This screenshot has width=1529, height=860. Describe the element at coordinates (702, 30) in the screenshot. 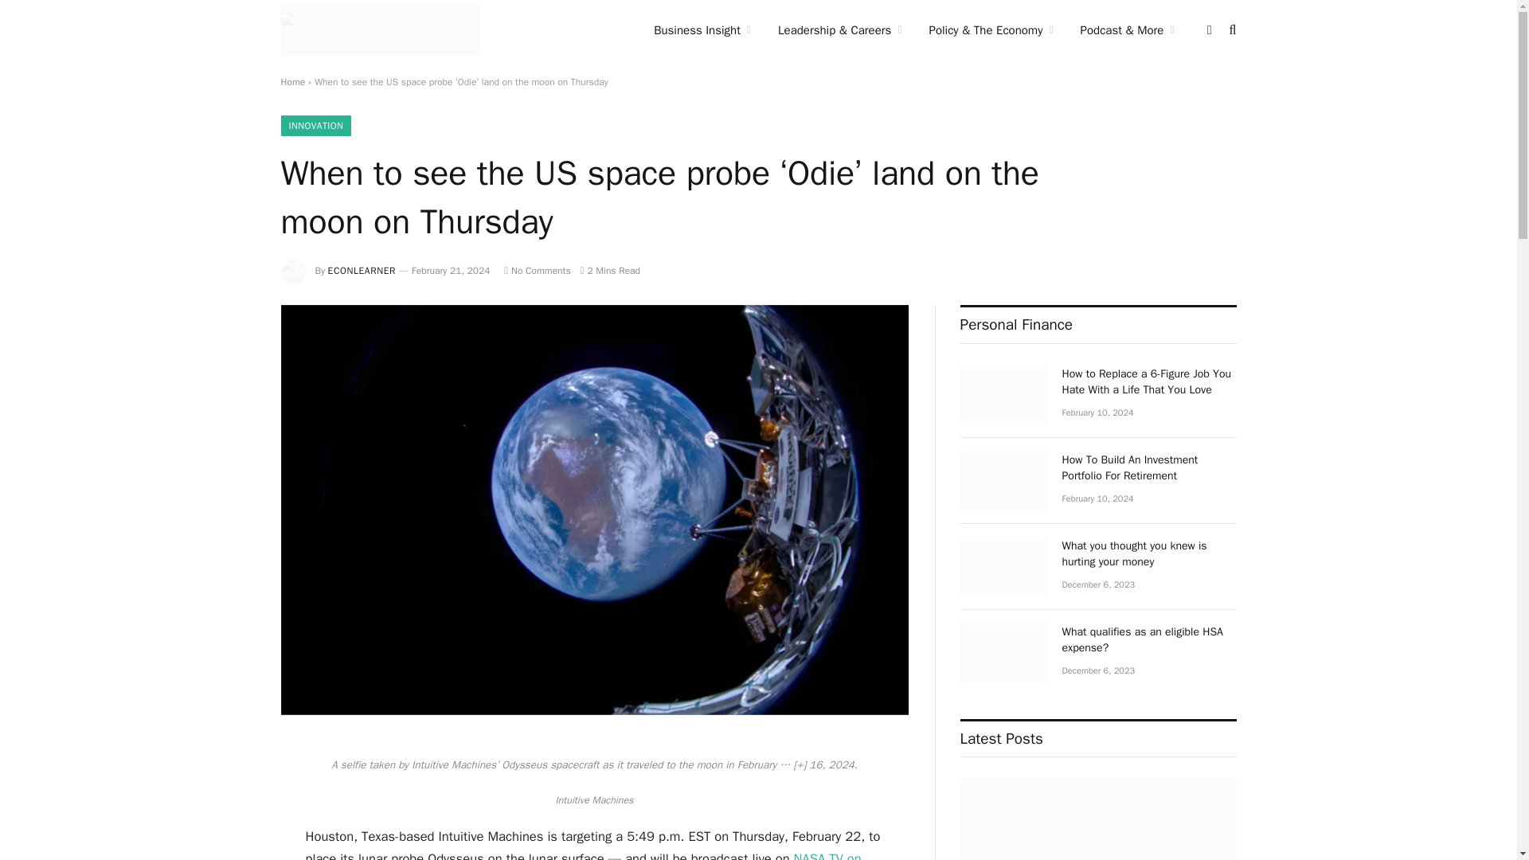

I see `Business Insight` at that location.